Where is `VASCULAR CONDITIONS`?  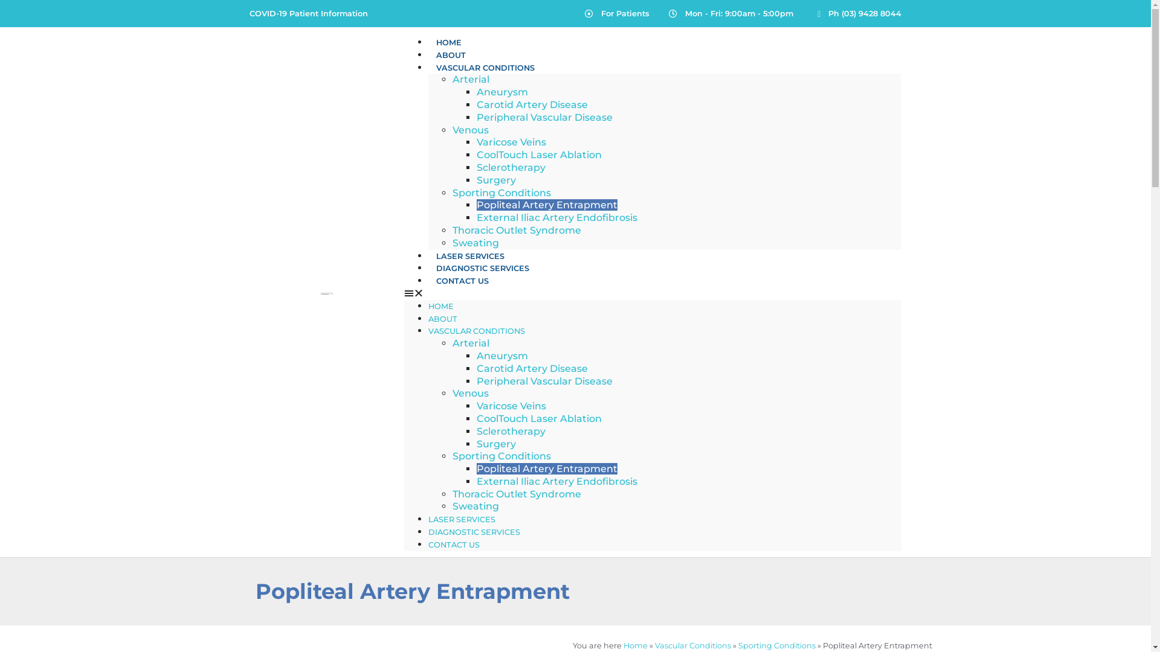
VASCULAR CONDITIONS is located at coordinates (486, 68).